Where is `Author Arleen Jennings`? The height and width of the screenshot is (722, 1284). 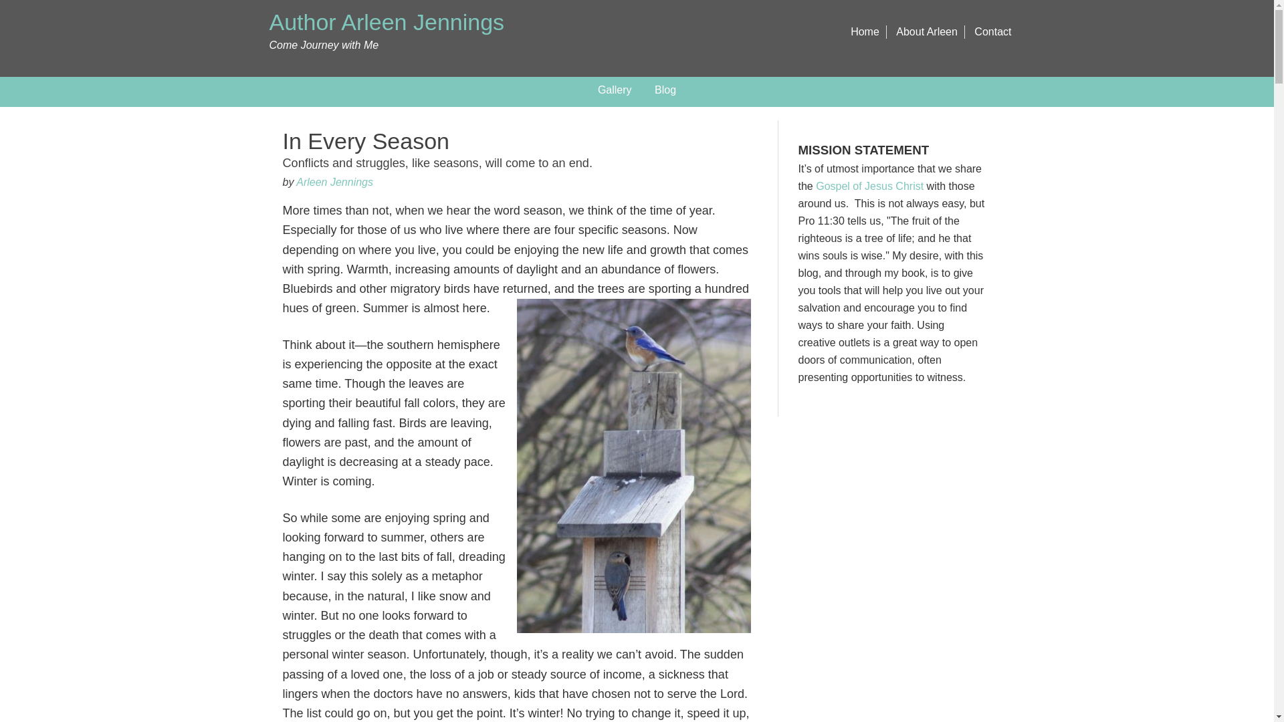
Author Arleen Jennings is located at coordinates (387, 21).